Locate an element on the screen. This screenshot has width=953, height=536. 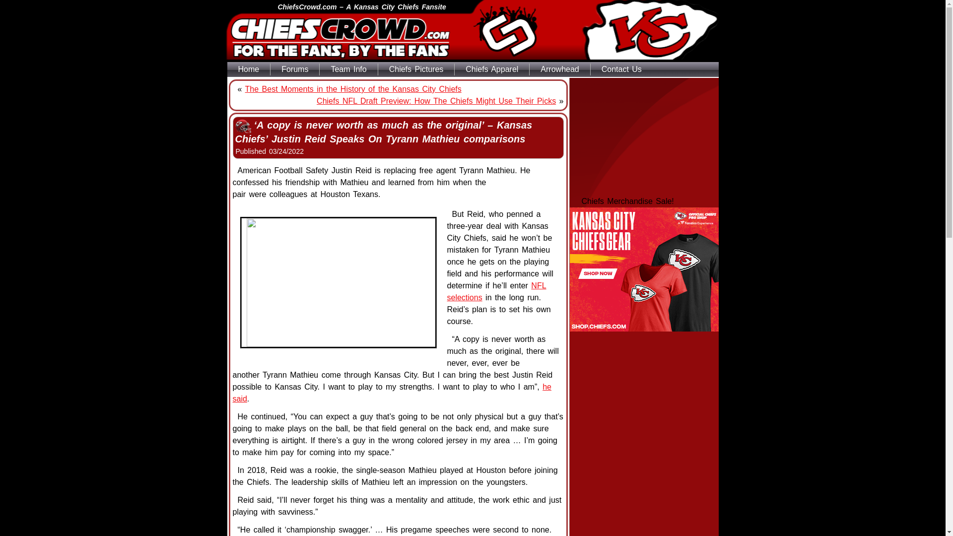
NFL selections is located at coordinates (496, 292).